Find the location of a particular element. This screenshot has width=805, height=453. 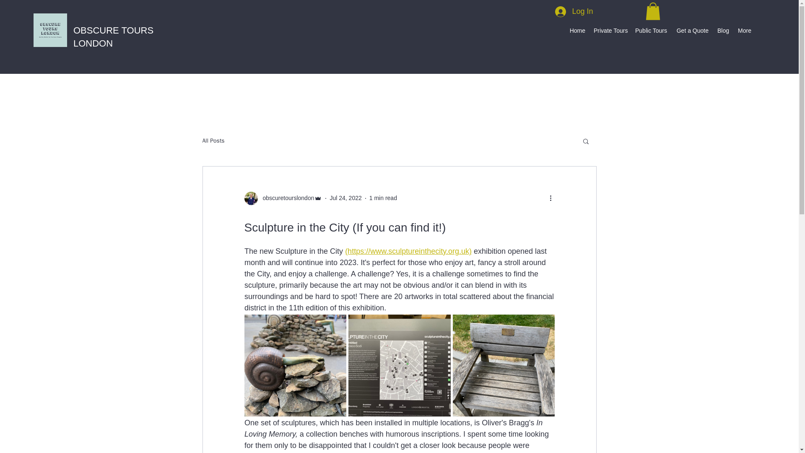

Private Tours is located at coordinates (610, 30).